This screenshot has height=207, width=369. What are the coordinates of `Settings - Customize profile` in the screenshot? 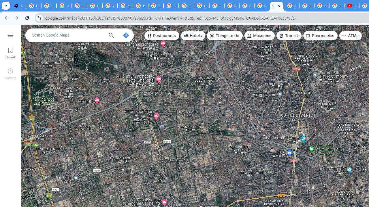 It's located at (18, 6).